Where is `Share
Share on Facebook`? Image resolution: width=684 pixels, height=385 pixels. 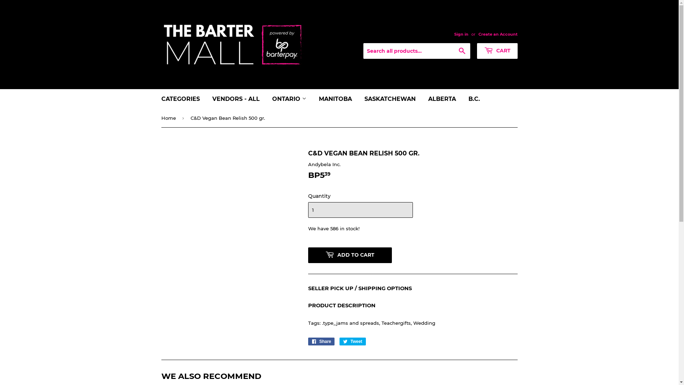 Share
Share on Facebook is located at coordinates (321, 342).